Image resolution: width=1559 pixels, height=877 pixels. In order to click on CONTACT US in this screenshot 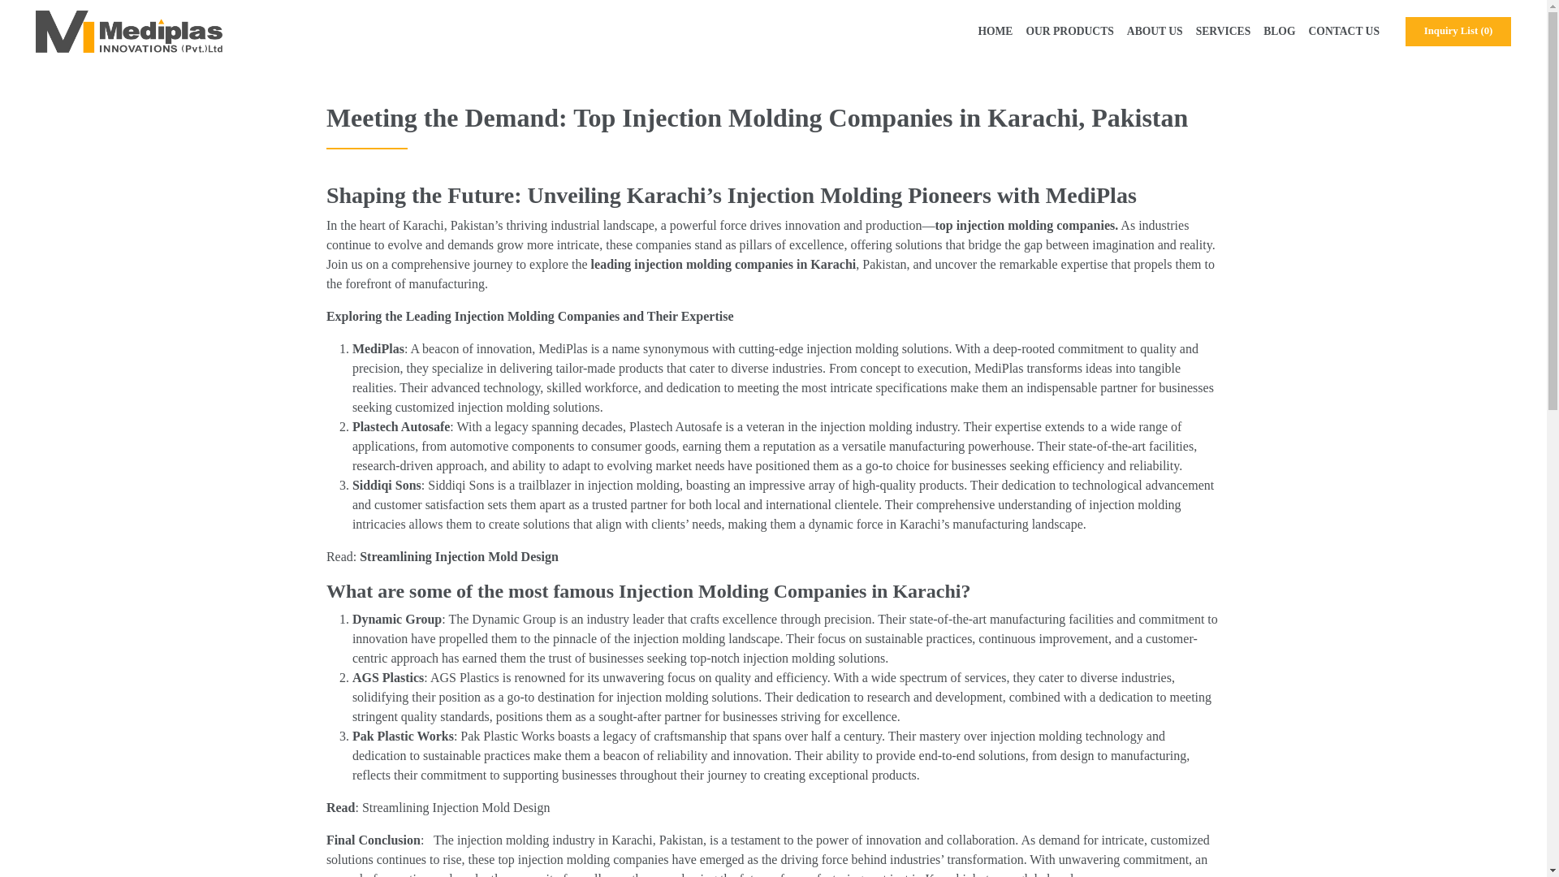, I will do `click(1345, 31)`.